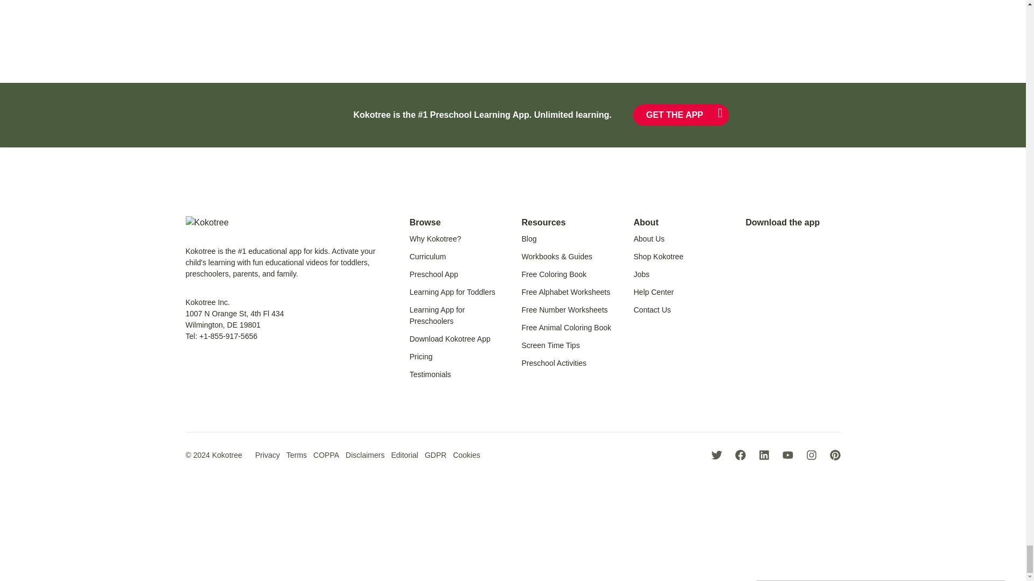 This screenshot has width=1034, height=581. What do you see at coordinates (529, 239) in the screenshot?
I see `Kokotree Blog` at bounding box center [529, 239].